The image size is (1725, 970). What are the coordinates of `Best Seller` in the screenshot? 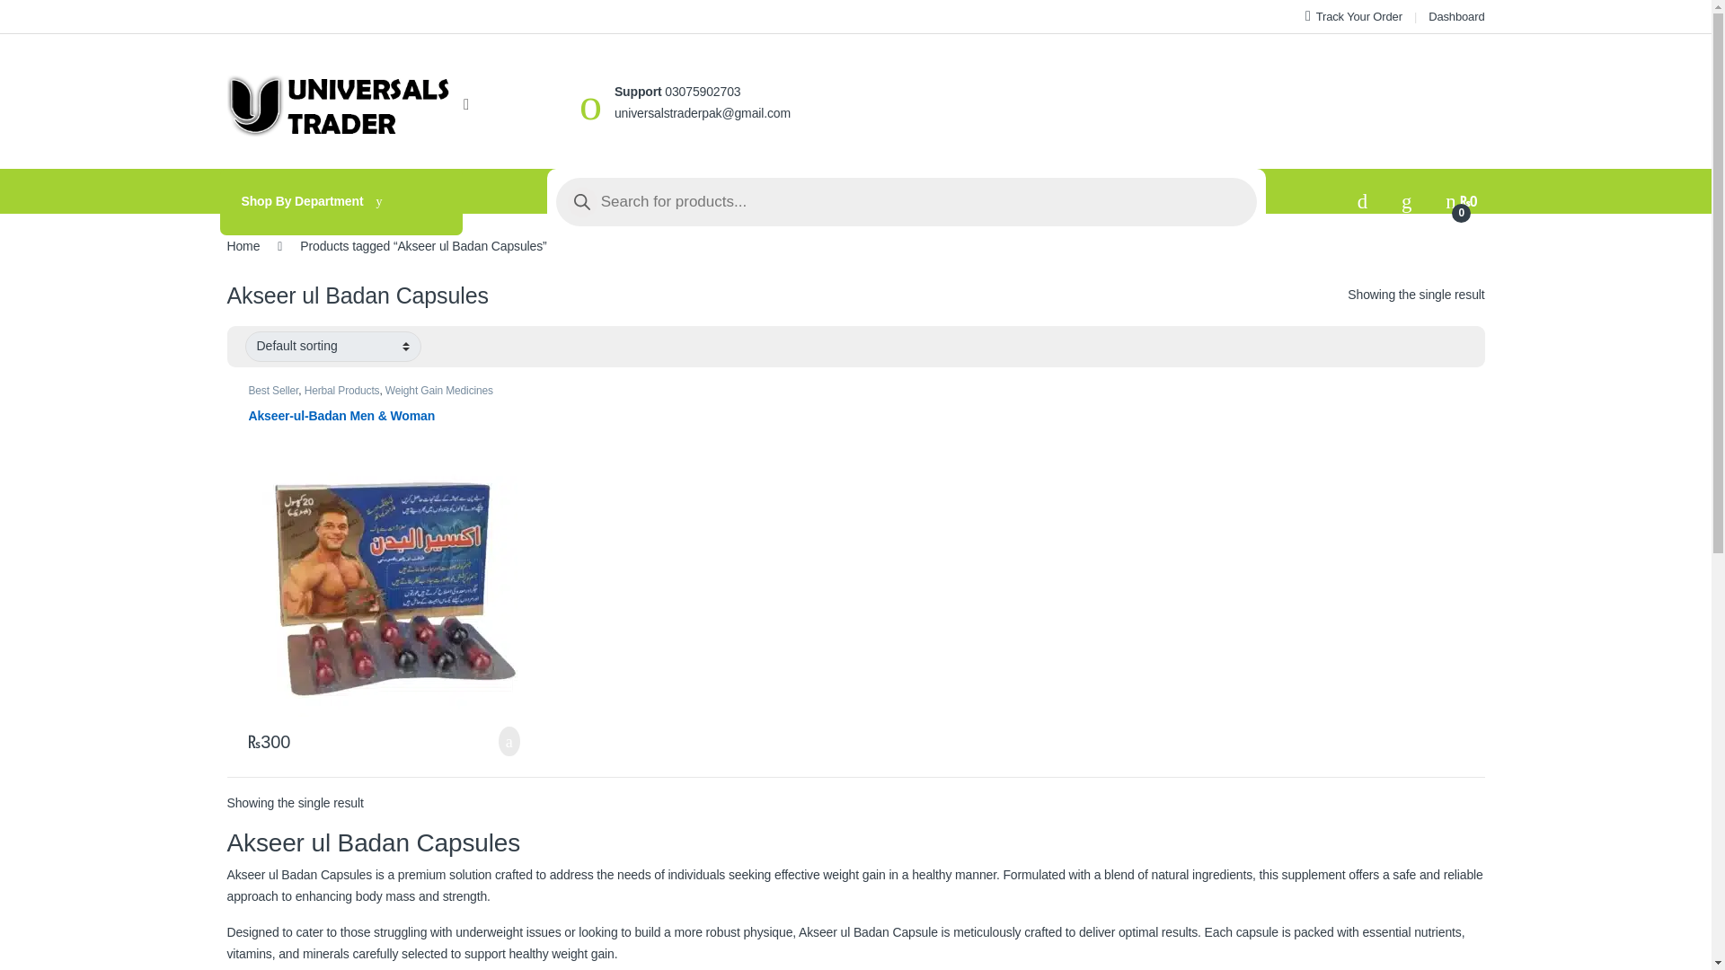 It's located at (273, 390).